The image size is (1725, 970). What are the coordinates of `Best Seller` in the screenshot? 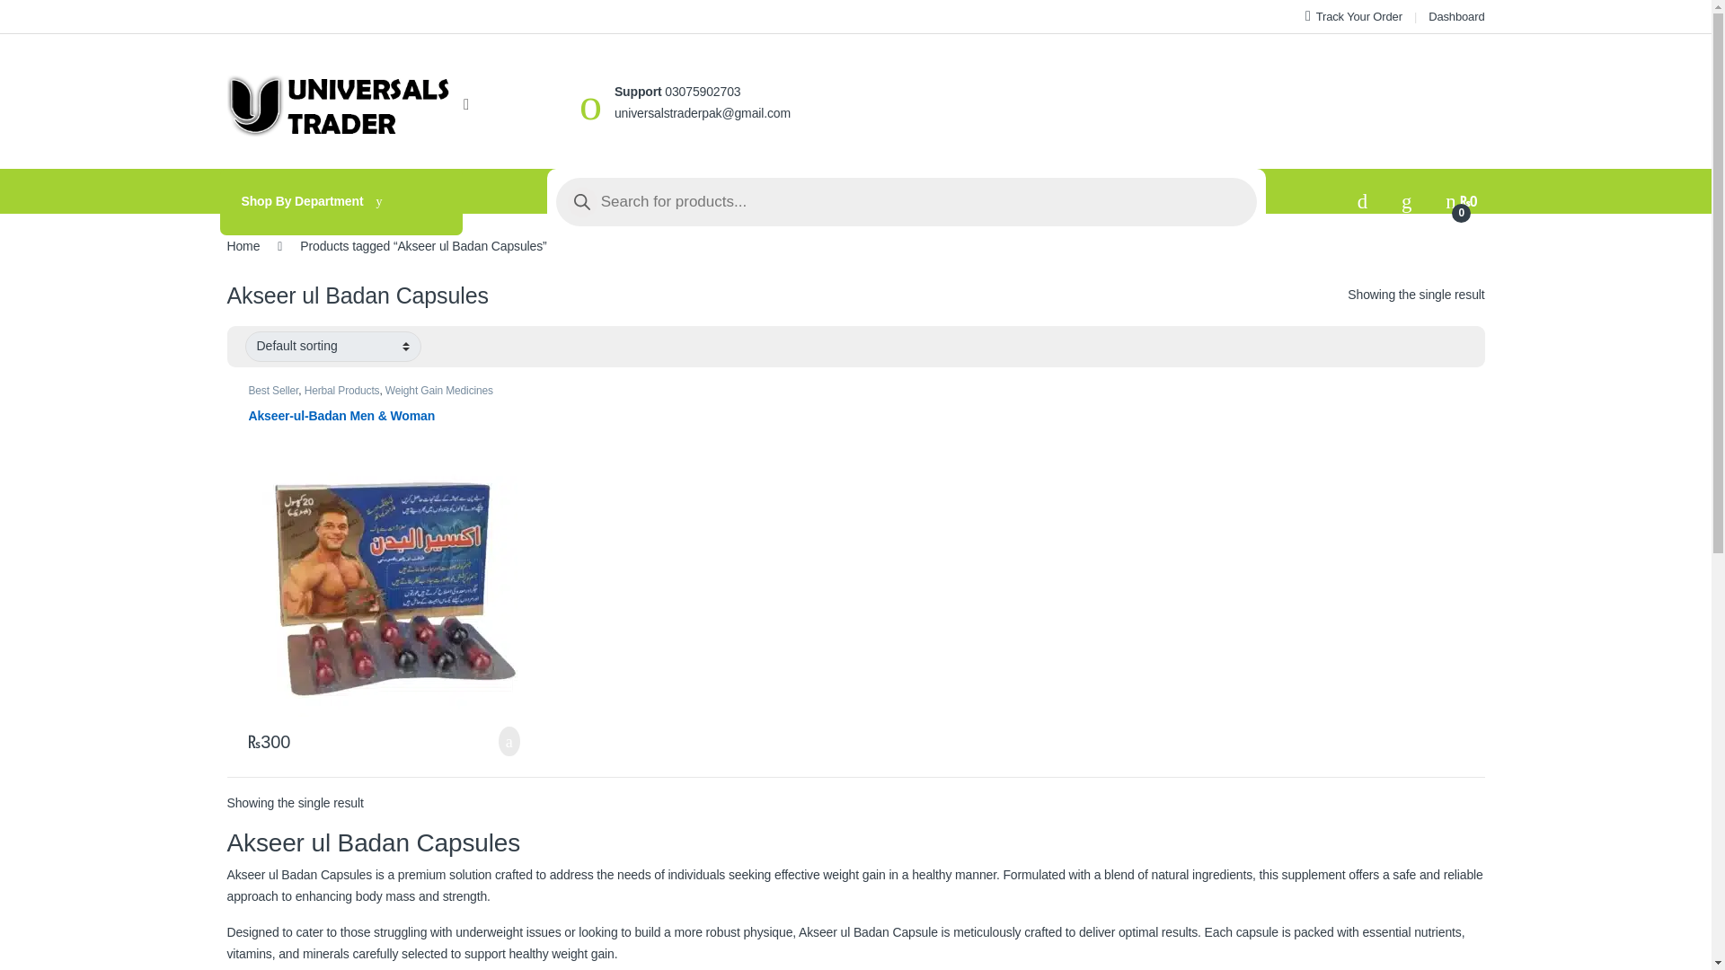 It's located at (273, 390).